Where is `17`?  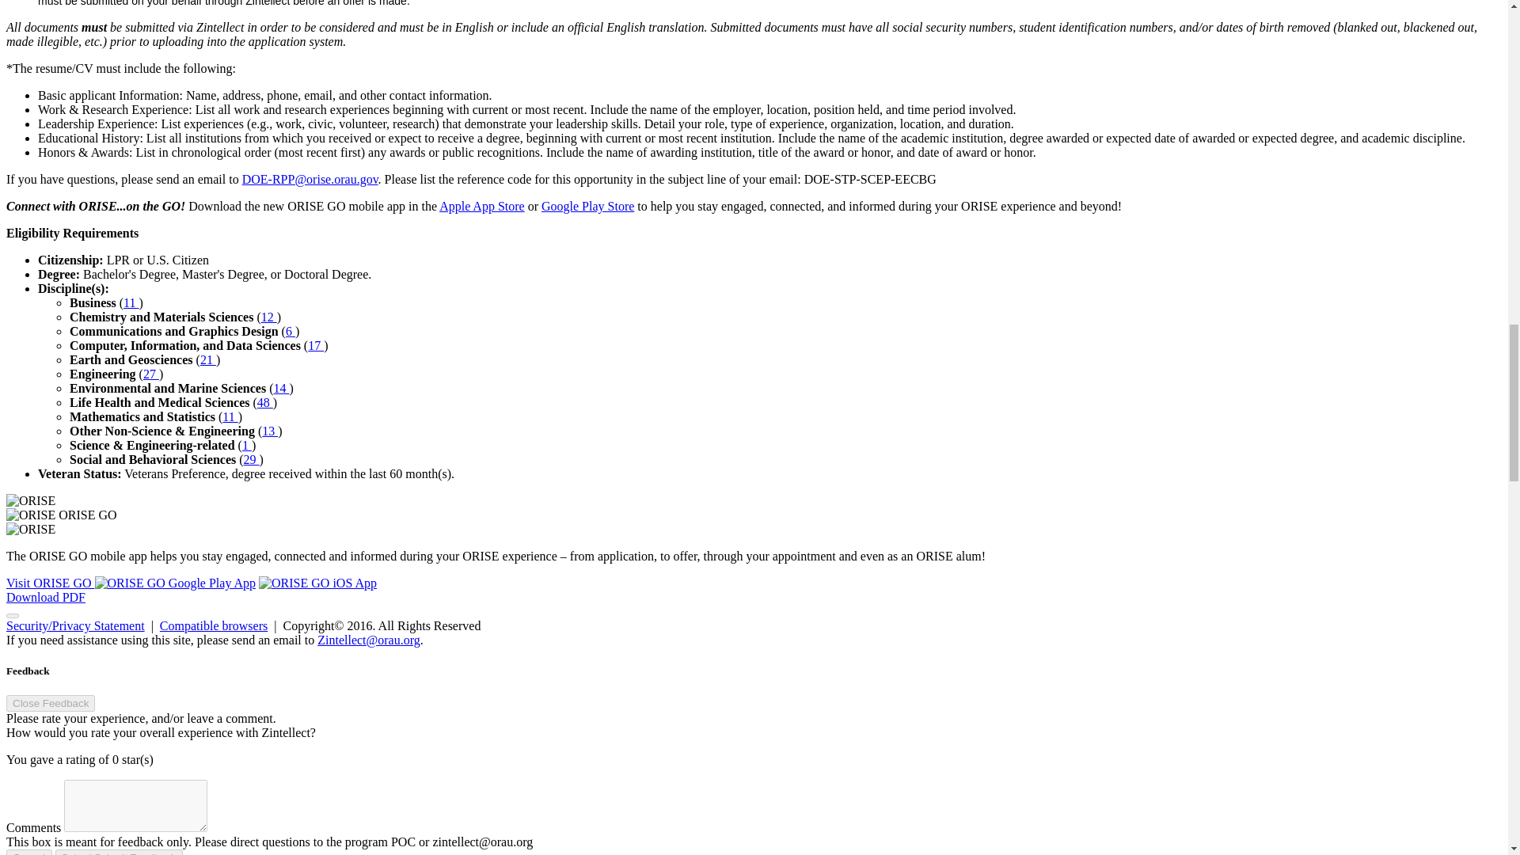
17 is located at coordinates (315, 345).